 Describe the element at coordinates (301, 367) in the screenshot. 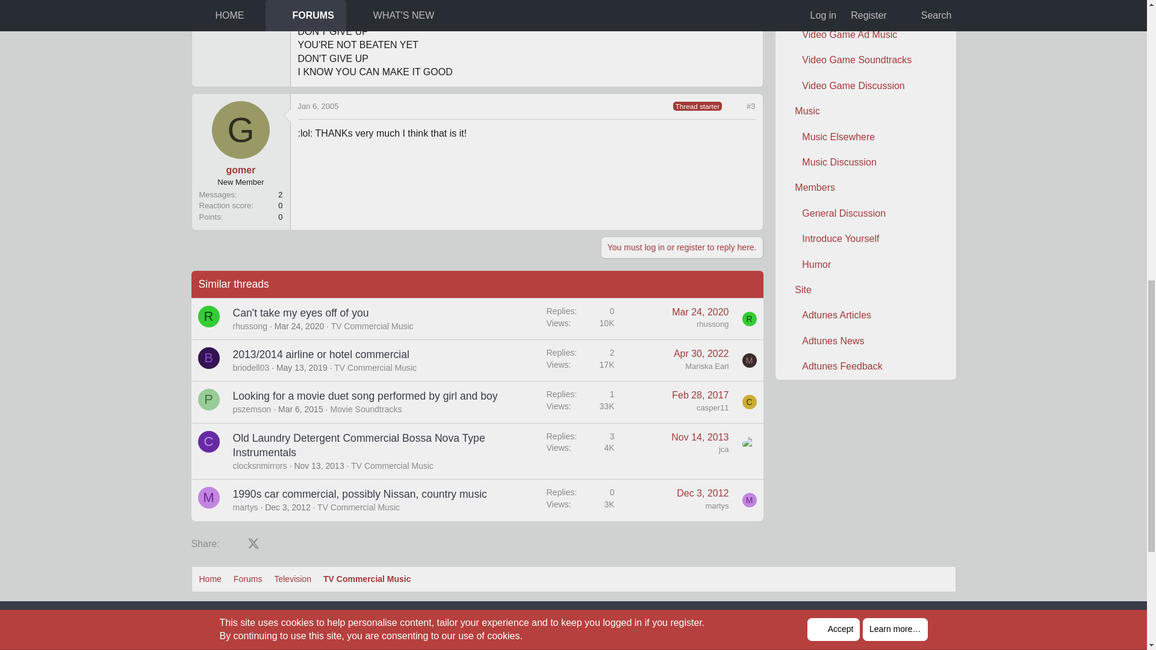

I see `May 13, 2019 at 2:59 AM` at that location.